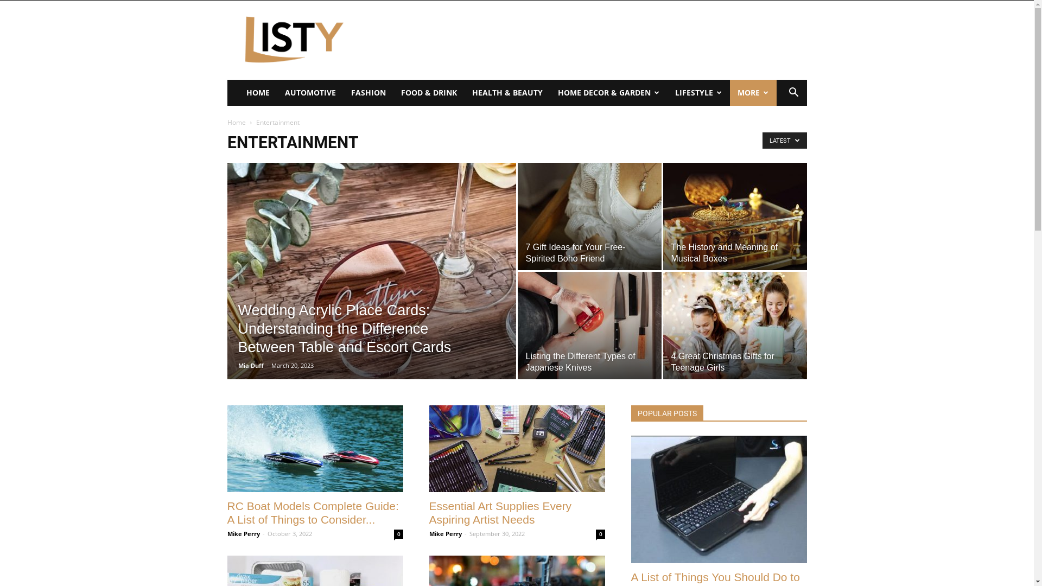 Image resolution: width=1042 pixels, height=586 pixels. Describe the element at coordinates (589, 326) in the screenshot. I see `Listing the Different Types of Japanese Knives` at that location.